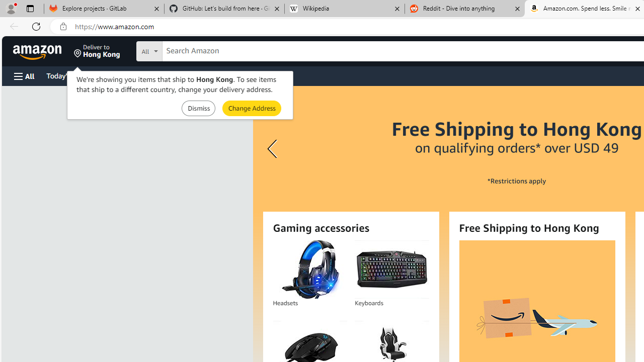 The image size is (644, 362). I want to click on Keyboards, so click(391, 269).